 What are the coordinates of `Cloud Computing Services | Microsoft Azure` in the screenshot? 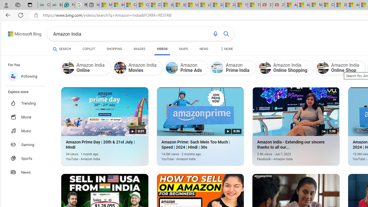 It's located at (328, 5).